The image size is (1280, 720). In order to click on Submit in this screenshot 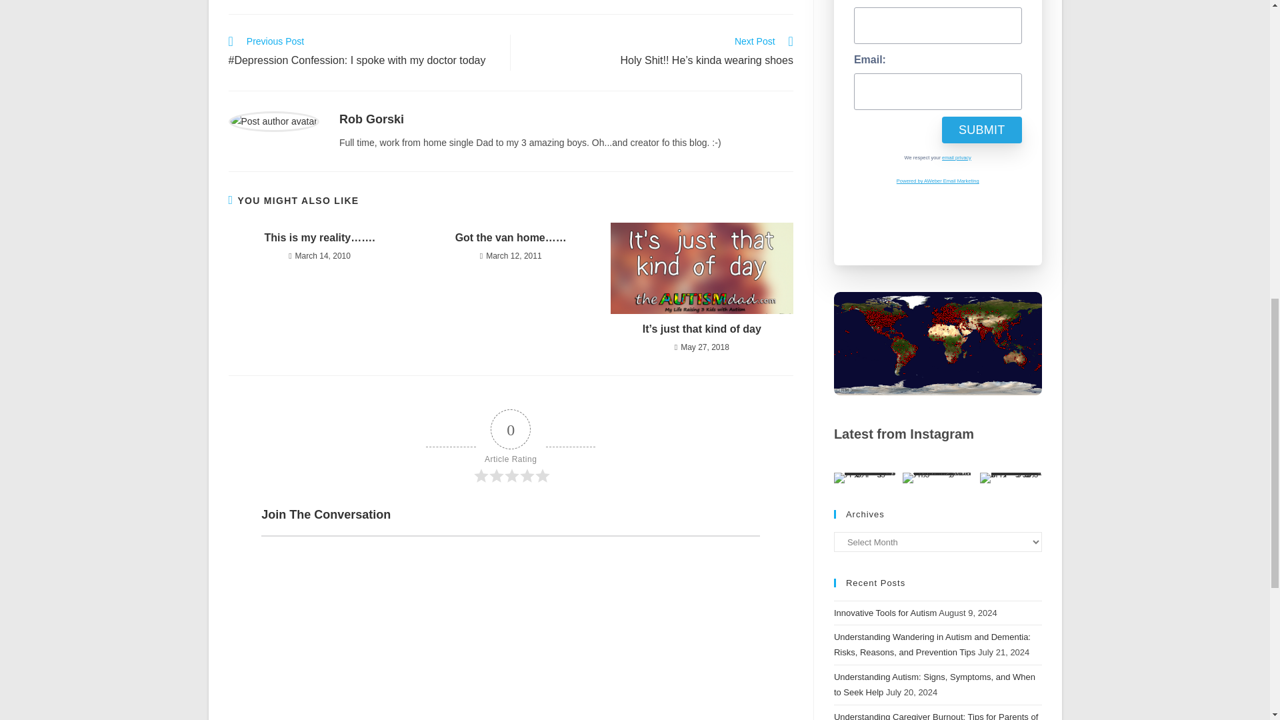, I will do `click(981, 129)`.